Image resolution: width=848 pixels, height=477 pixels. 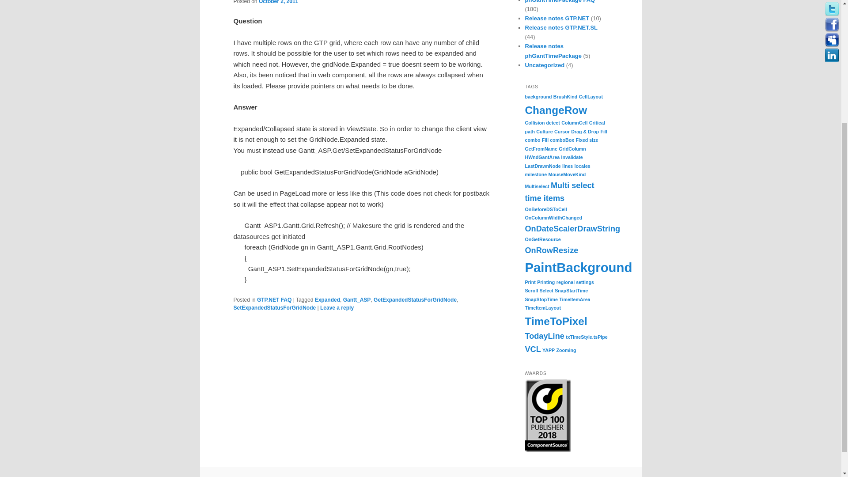 What do you see at coordinates (560, 1) in the screenshot?
I see `phGantTimePackage FAQ` at bounding box center [560, 1].